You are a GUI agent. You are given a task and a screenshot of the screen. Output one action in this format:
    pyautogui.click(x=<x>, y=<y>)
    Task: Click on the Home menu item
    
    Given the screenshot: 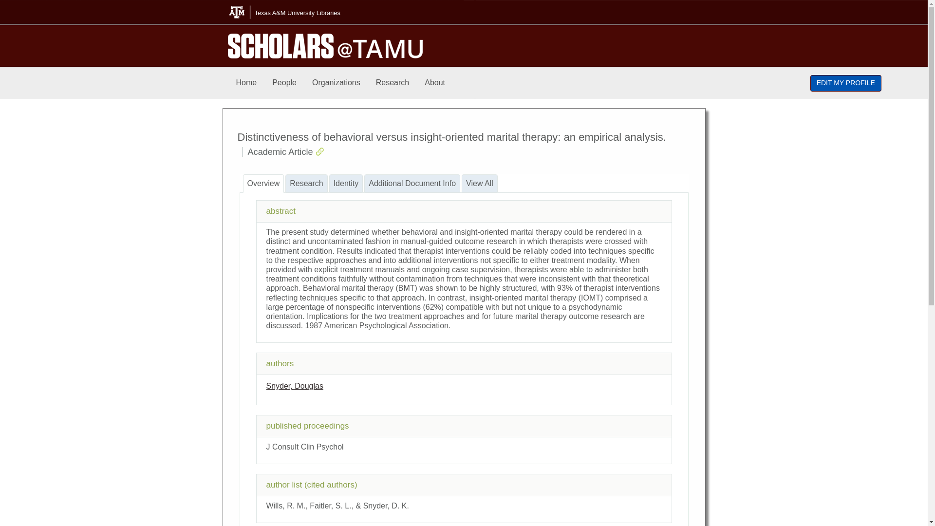 What is the action you would take?
    pyautogui.click(x=246, y=83)
    